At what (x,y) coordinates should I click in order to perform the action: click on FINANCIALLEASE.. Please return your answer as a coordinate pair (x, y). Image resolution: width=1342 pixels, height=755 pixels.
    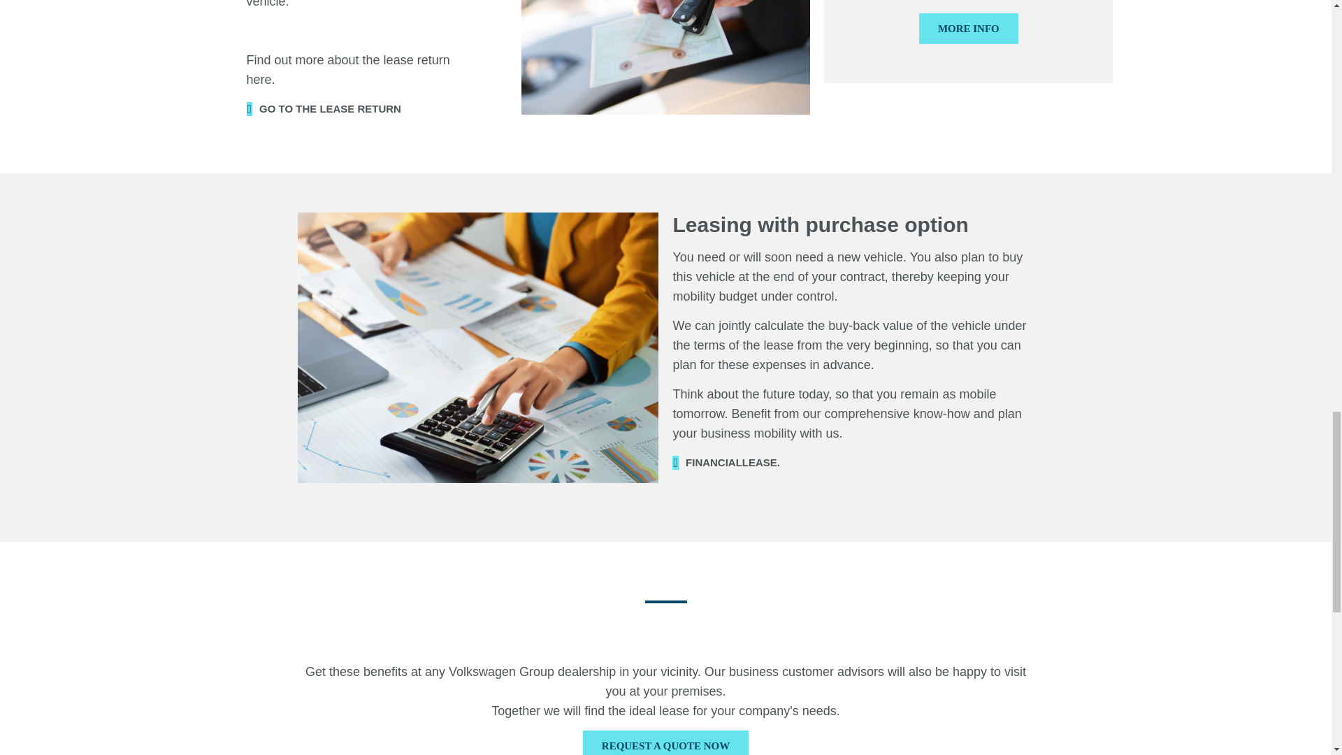
    Looking at the image, I should click on (726, 462).